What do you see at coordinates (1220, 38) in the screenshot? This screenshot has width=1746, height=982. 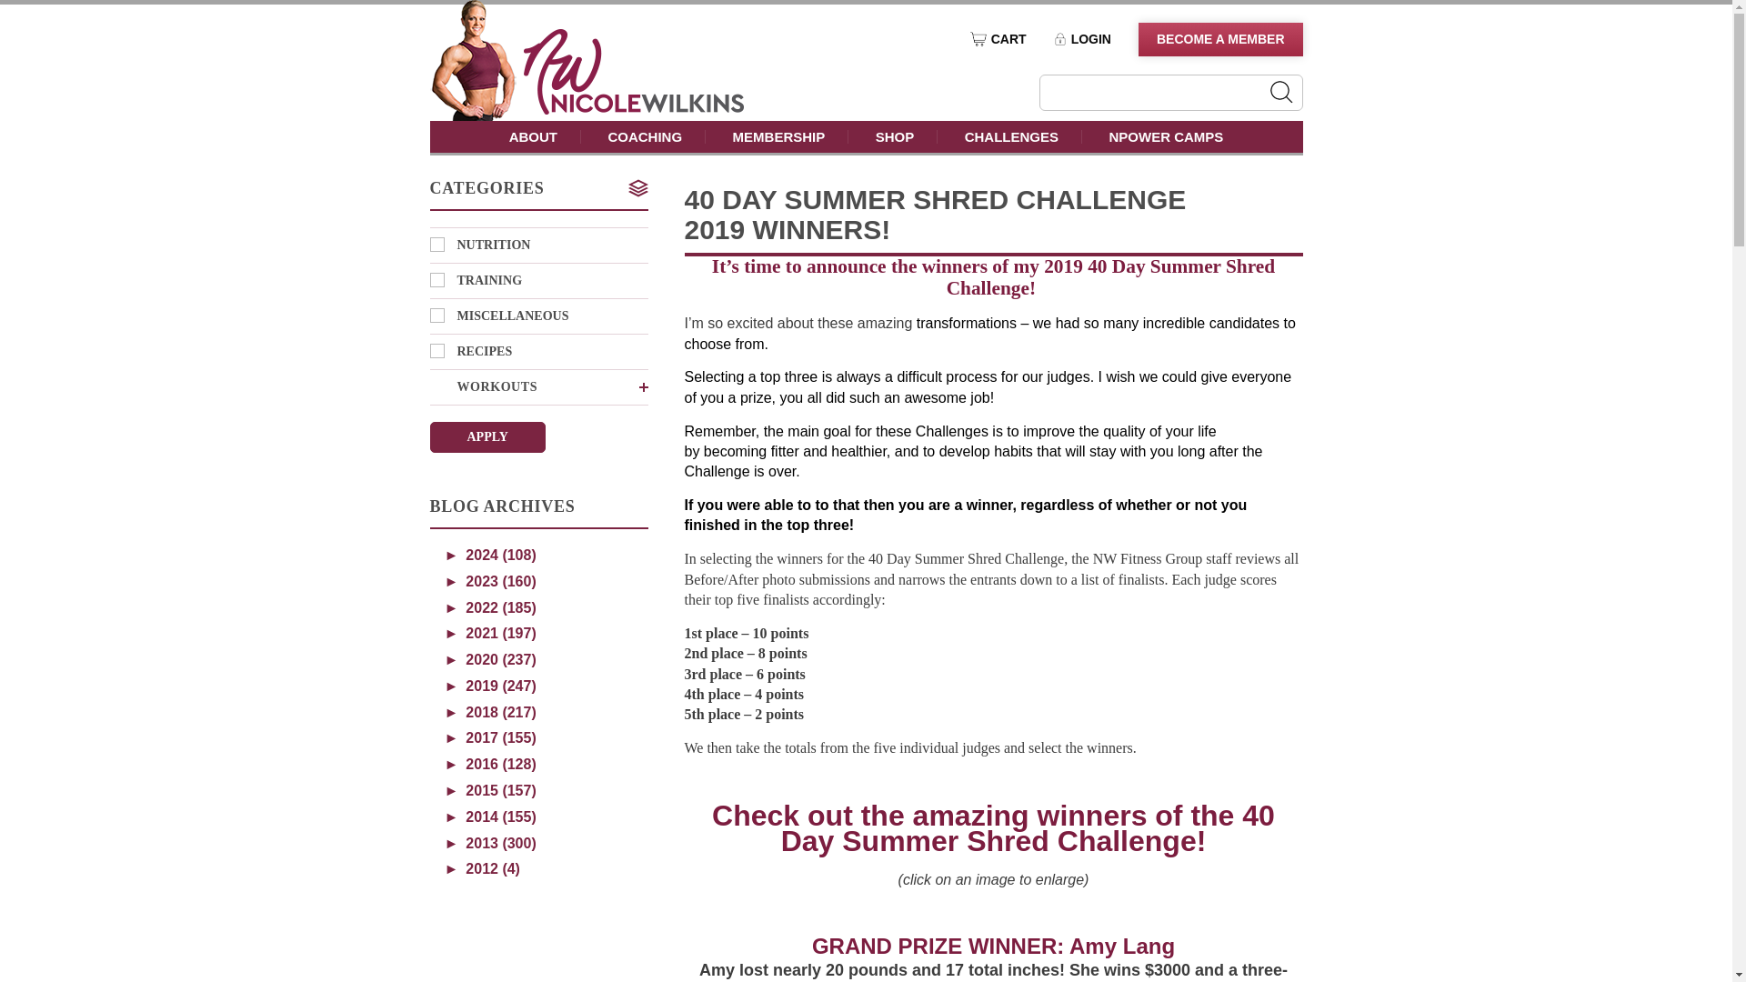 I see `BECOME A MEMBER` at bounding box center [1220, 38].